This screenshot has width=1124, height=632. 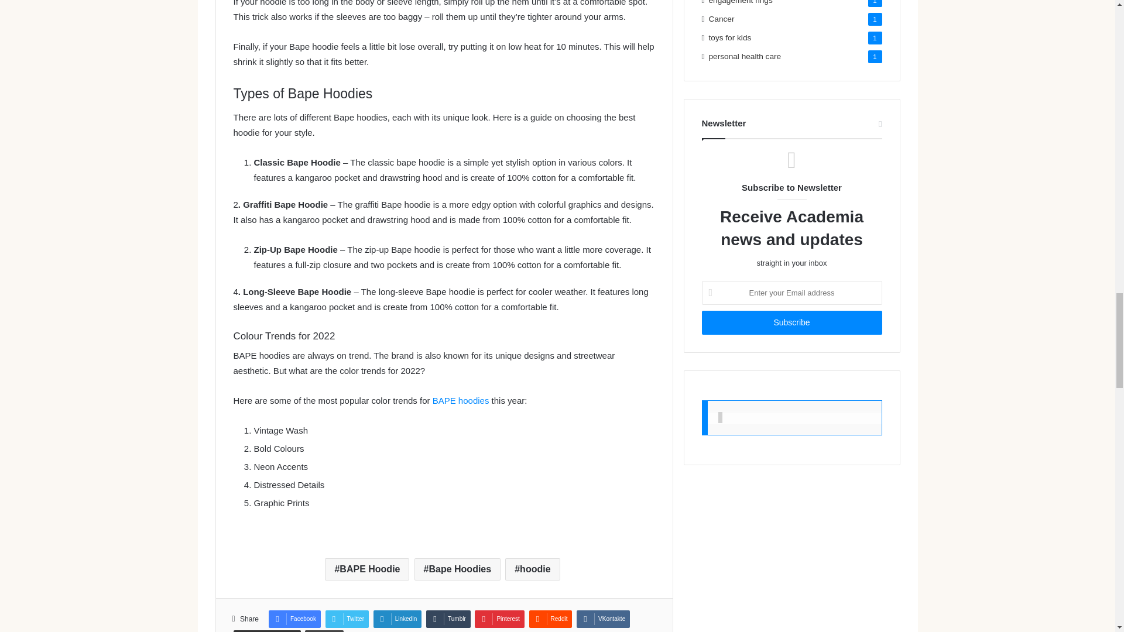 I want to click on Share via Email, so click(x=266, y=631).